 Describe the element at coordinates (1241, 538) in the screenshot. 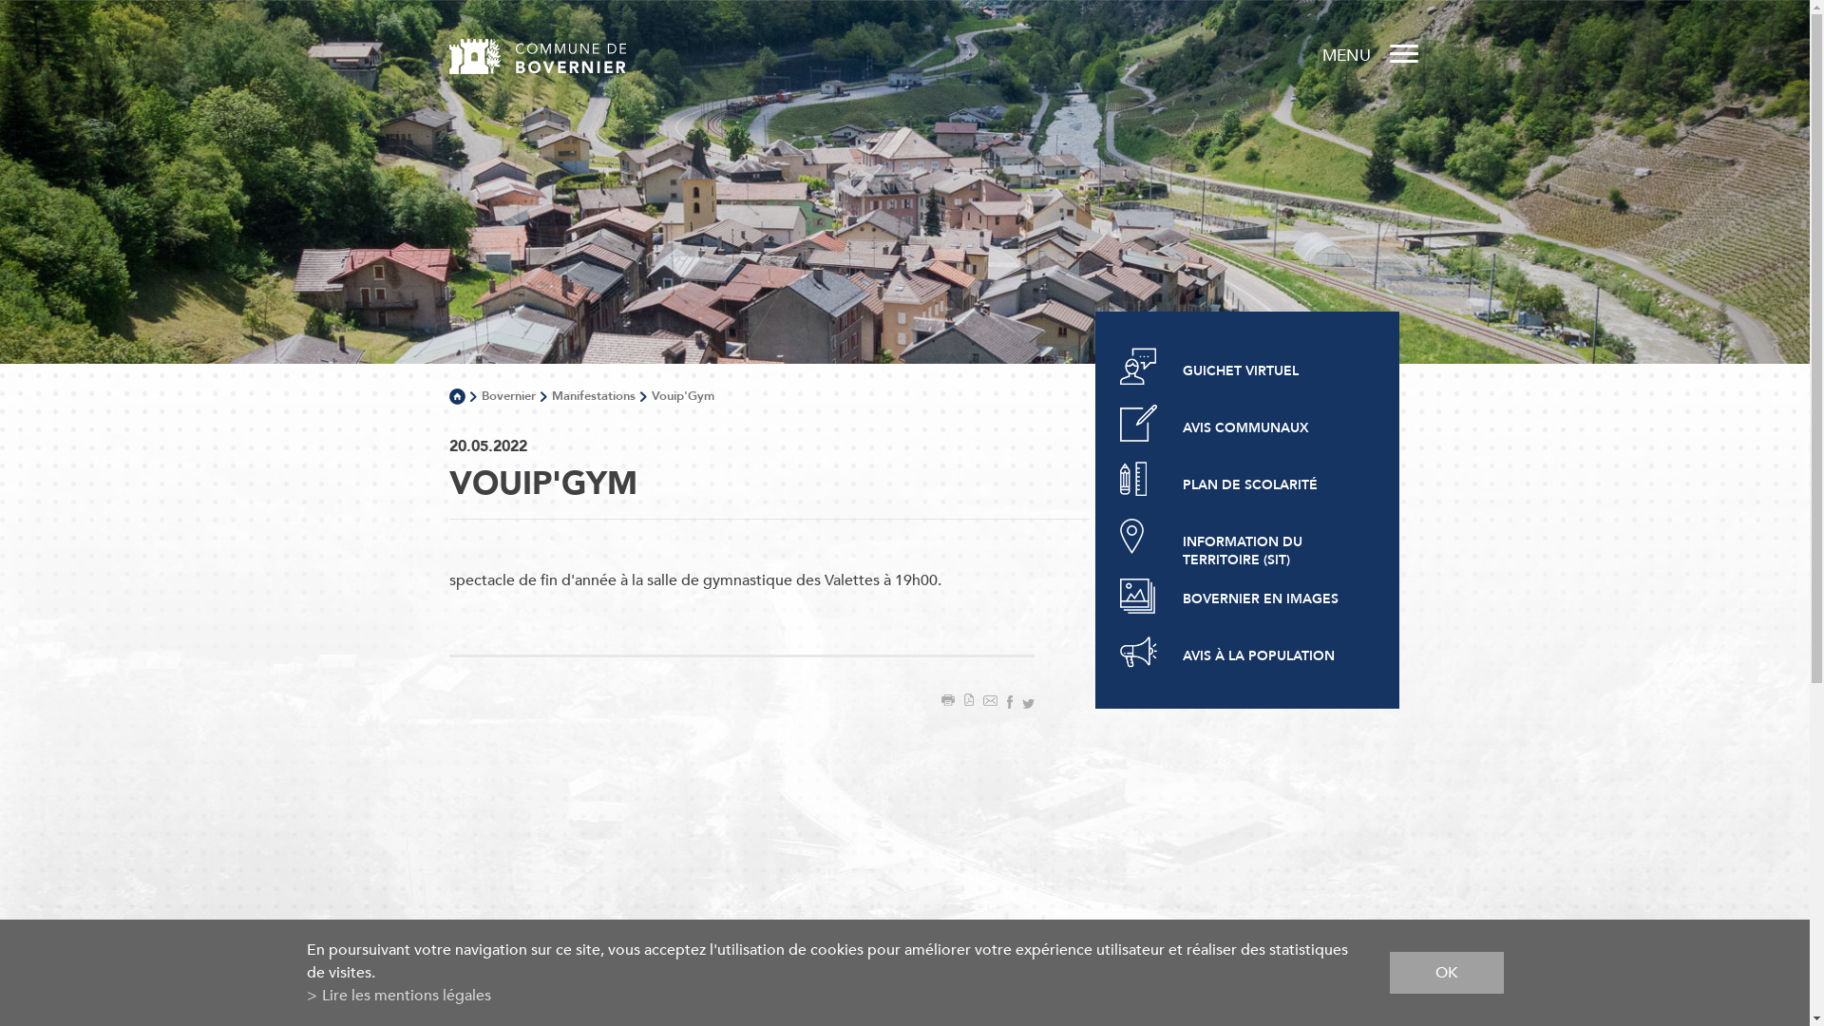

I see `INFORMATION DU TERRITOIRE (SIT)` at that location.